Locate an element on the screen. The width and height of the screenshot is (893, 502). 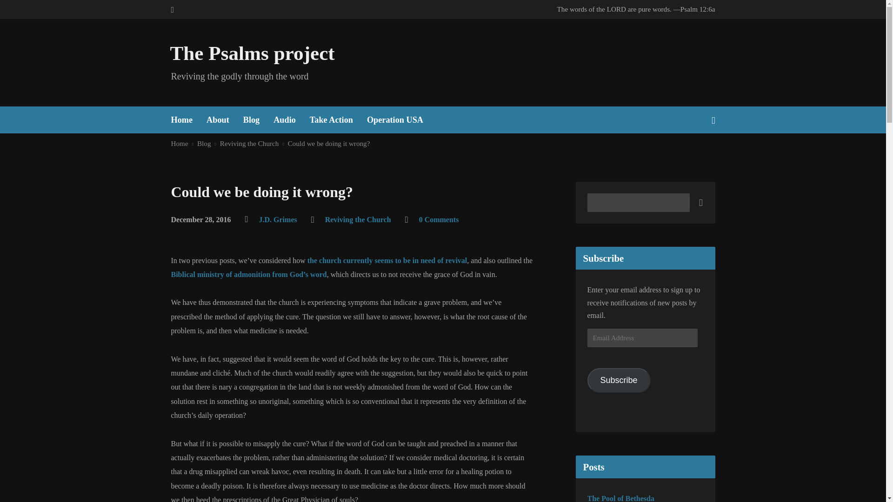
Audio is located at coordinates (284, 120).